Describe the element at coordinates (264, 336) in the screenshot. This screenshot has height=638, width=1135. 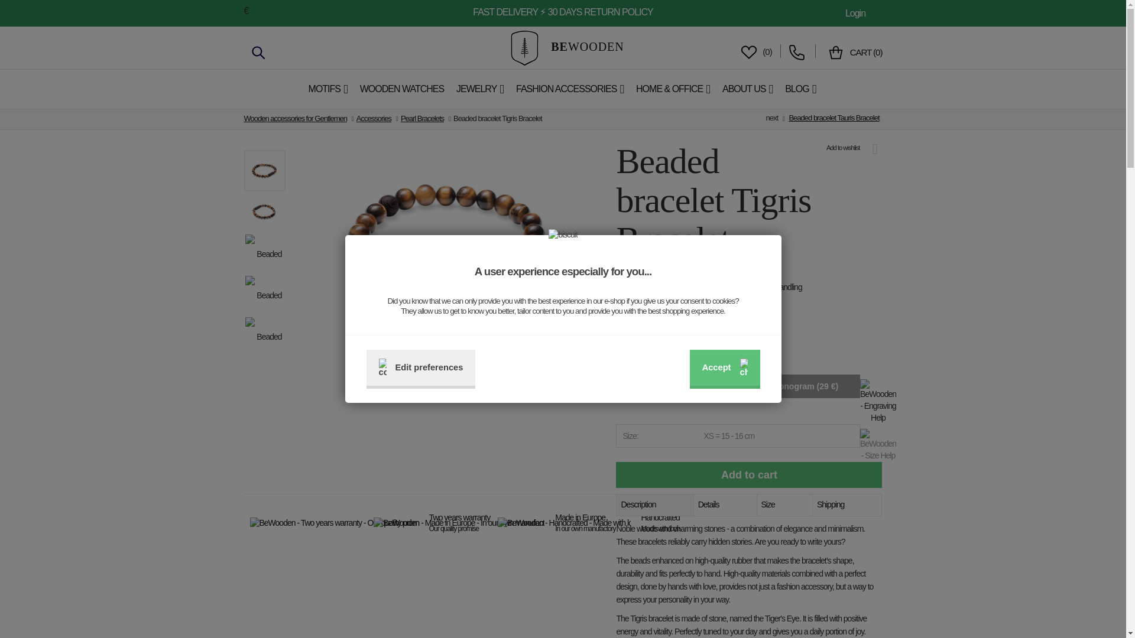
I see `Beaded bracelet Tigris Bracelet` at that location.